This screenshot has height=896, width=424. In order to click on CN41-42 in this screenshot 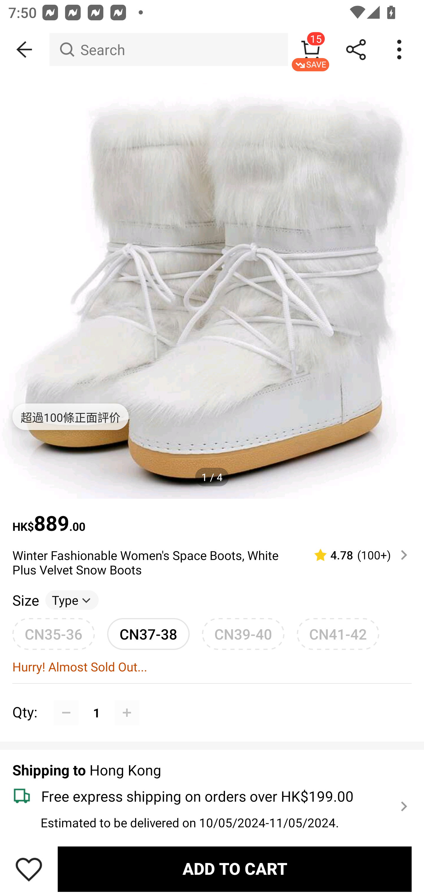, I will do `click(338, 634)`.